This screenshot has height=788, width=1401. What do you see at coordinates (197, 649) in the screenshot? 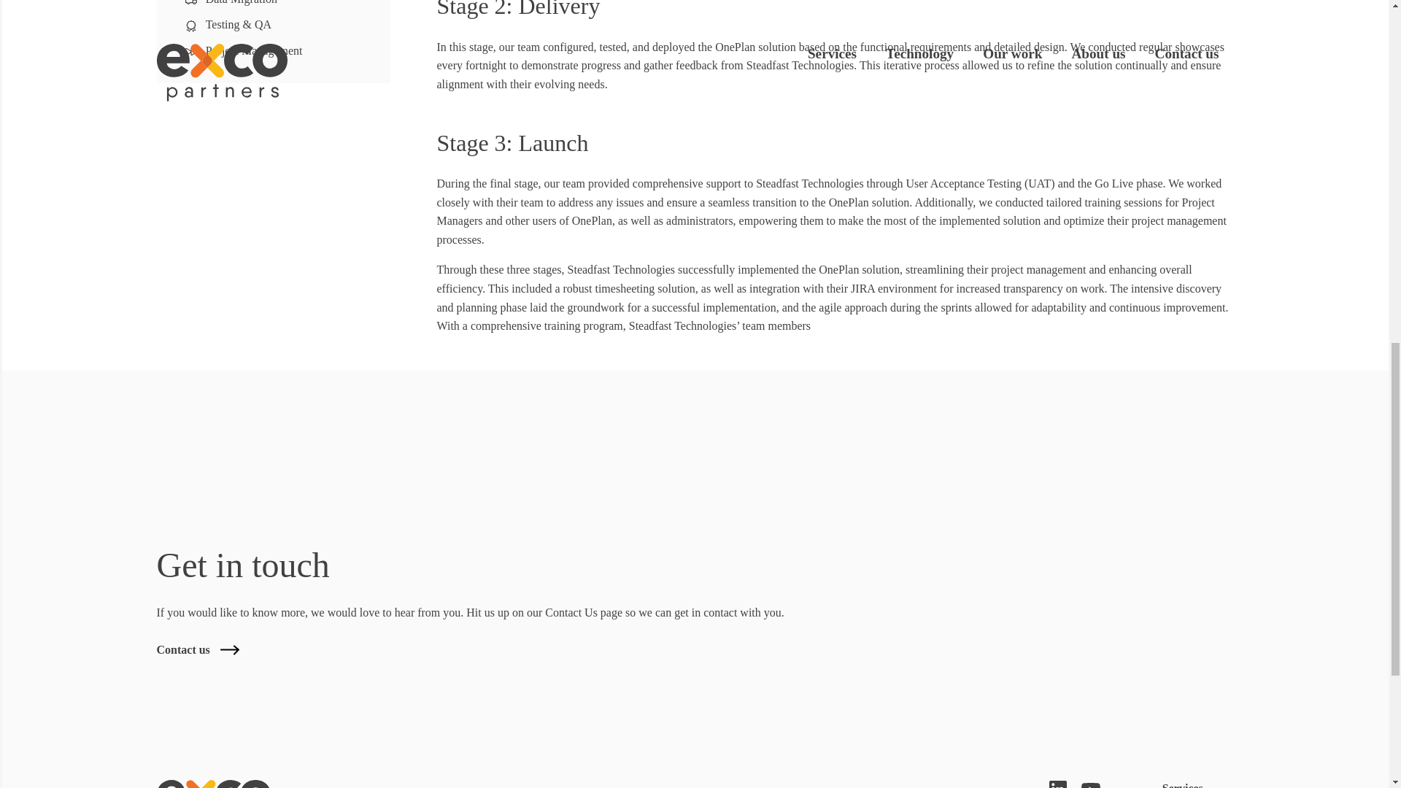
I see `Contact us` at bounding box center [197, 649].